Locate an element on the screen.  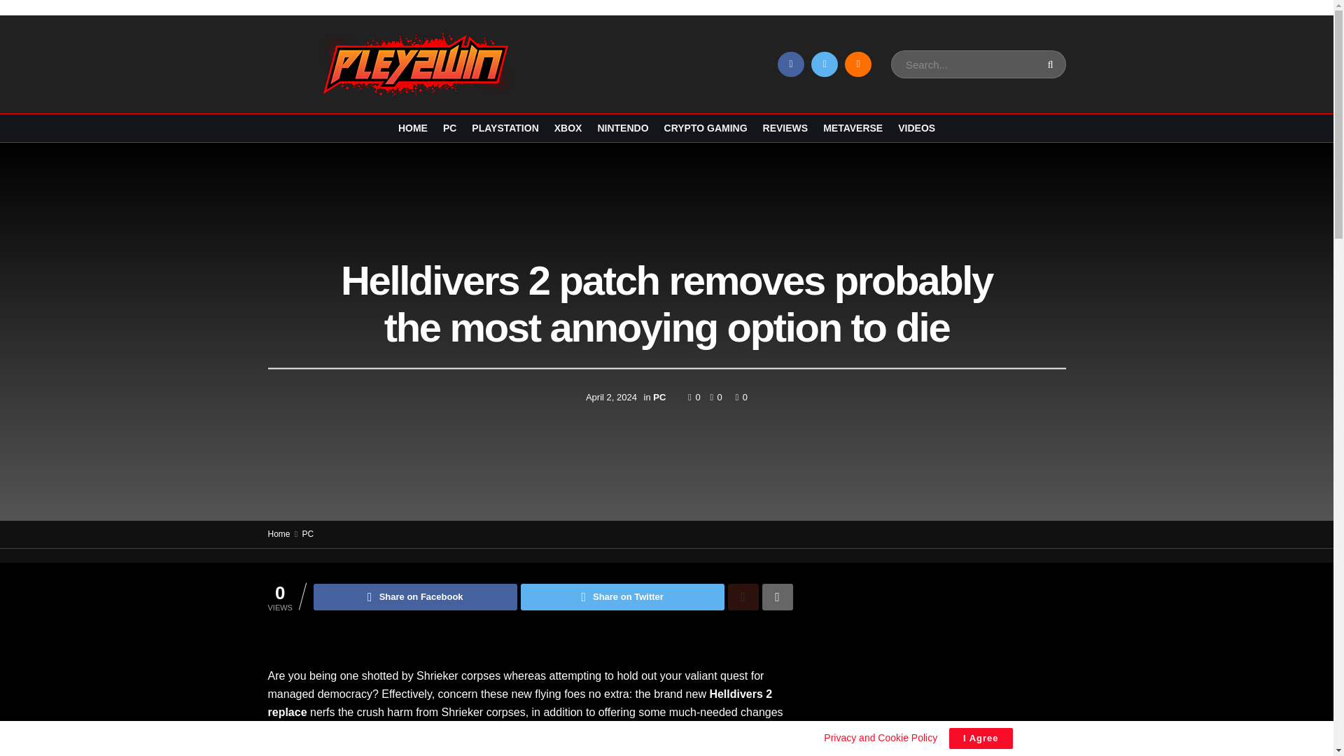
REVIEWS is located at coordinates (785, 127).